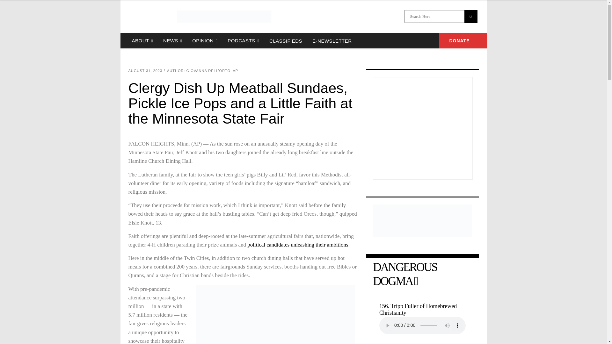 The width and height of the screenshot is (612, 344). Describe the element at coordinates (205, 40) in the screenshot. I see `OPINION` at that location.